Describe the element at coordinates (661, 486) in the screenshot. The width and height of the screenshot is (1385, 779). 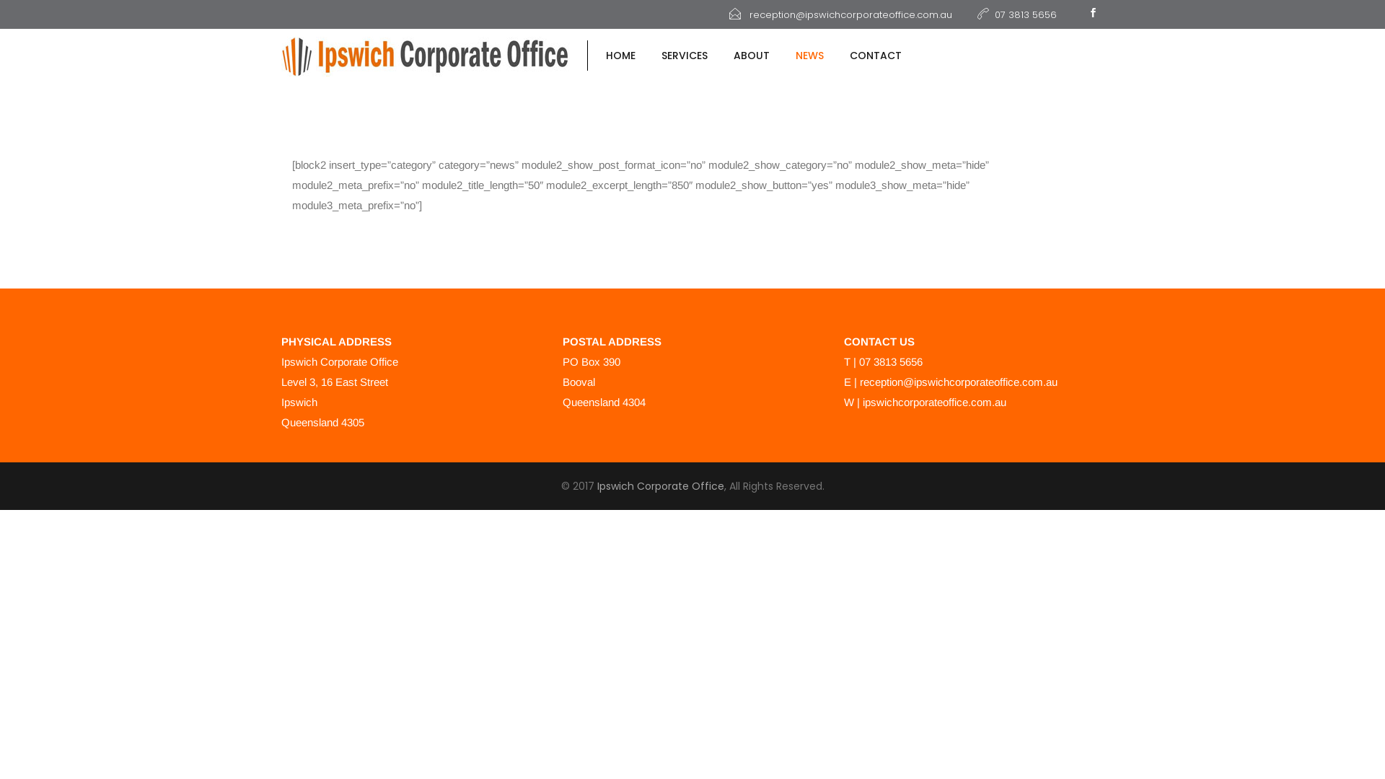
I see `Ipswich Corporate Office` at that location.